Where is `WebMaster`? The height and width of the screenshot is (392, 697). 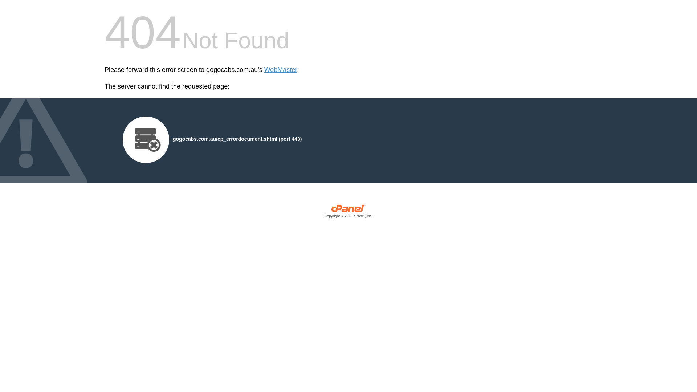
WebMaster is located at coordinates (281, 70).